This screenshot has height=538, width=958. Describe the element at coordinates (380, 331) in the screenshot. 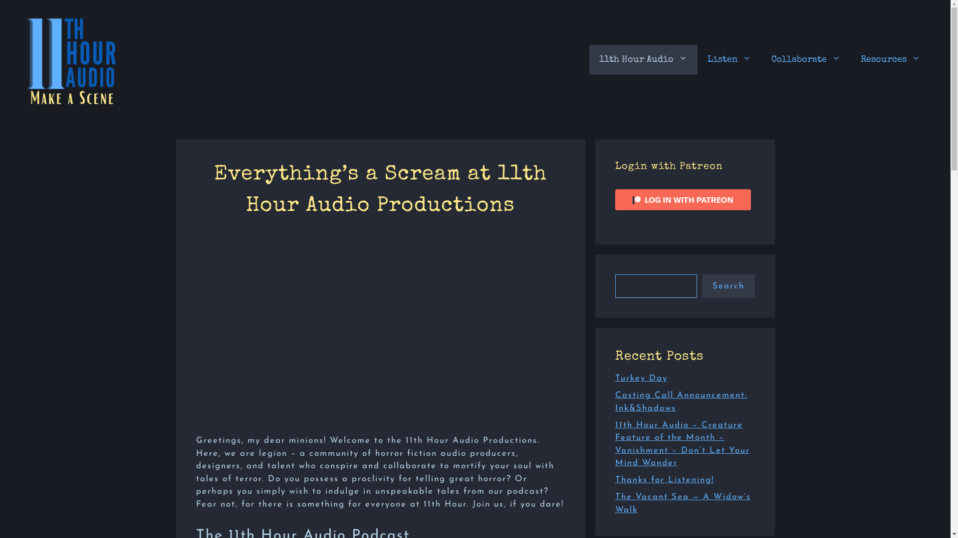

I see `RIP to Old Stories` at that location.